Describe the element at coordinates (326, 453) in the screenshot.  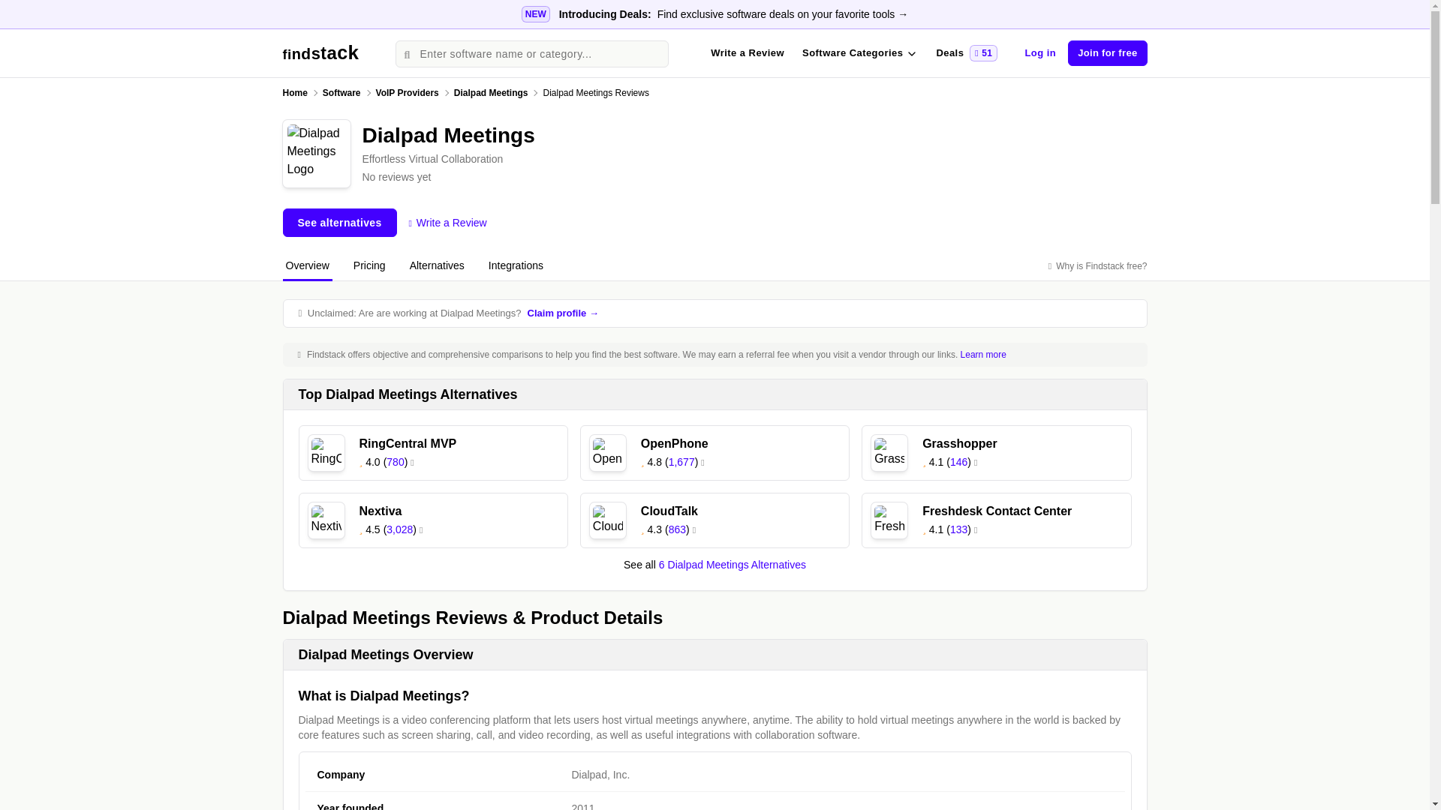
I see `Freshdesk Contact Center` at that location.